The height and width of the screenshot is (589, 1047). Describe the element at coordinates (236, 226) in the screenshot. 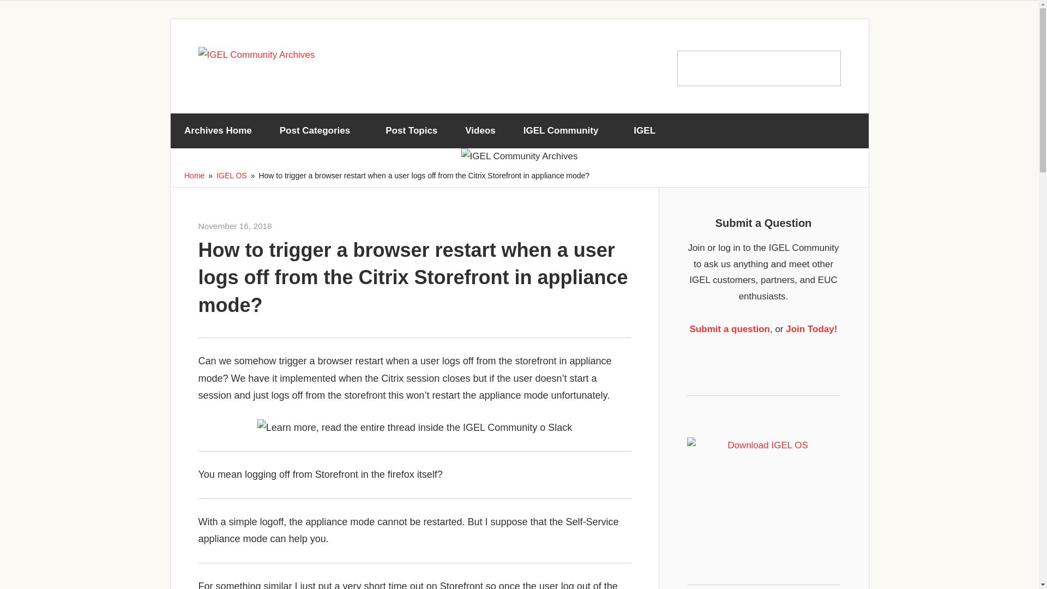

I see `November 16, 2018` at that location.